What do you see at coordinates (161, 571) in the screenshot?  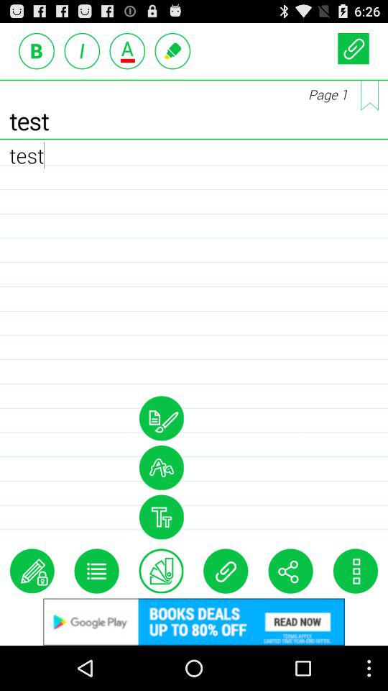 I see `add text` at bounding box center [161, 571].